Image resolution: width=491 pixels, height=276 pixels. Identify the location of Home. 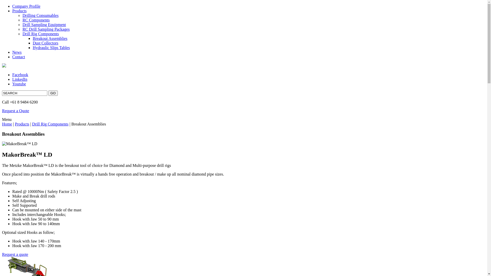
(7, 124).